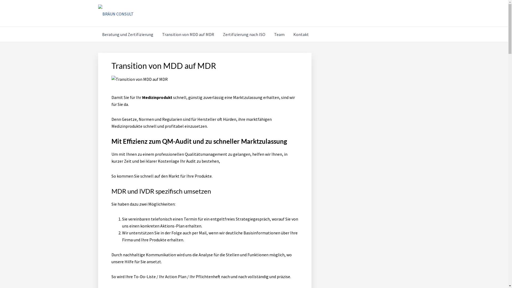  Describe the element at coordinates (279, 34) in the screenshot. I see `Team` at that location.